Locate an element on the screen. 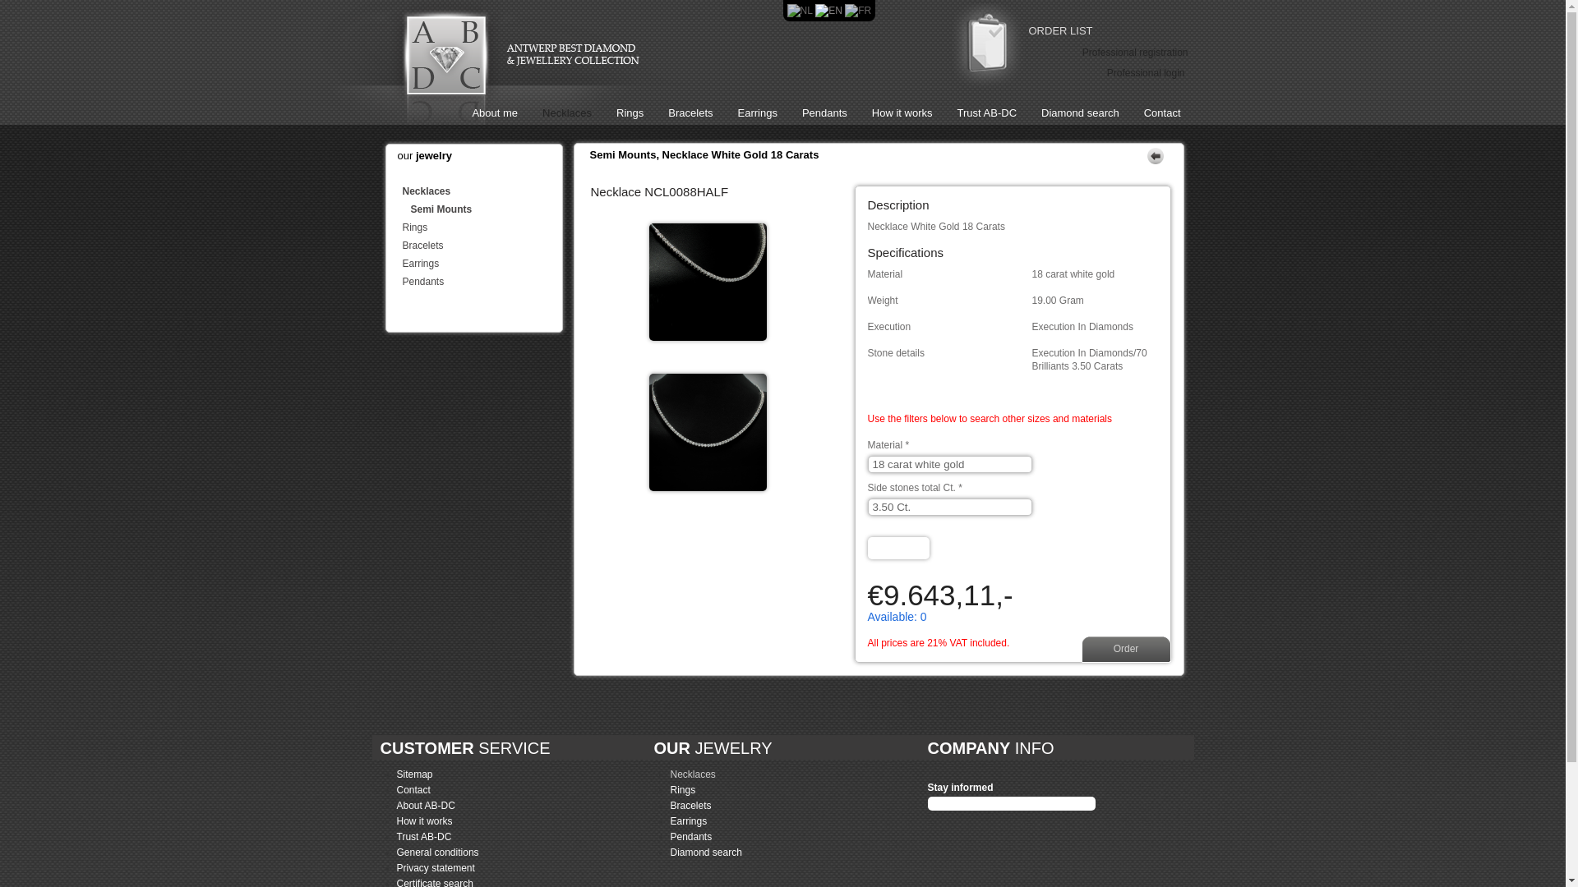 The image size is (1578, 887). General conditions is located at coordinates (495, 853).